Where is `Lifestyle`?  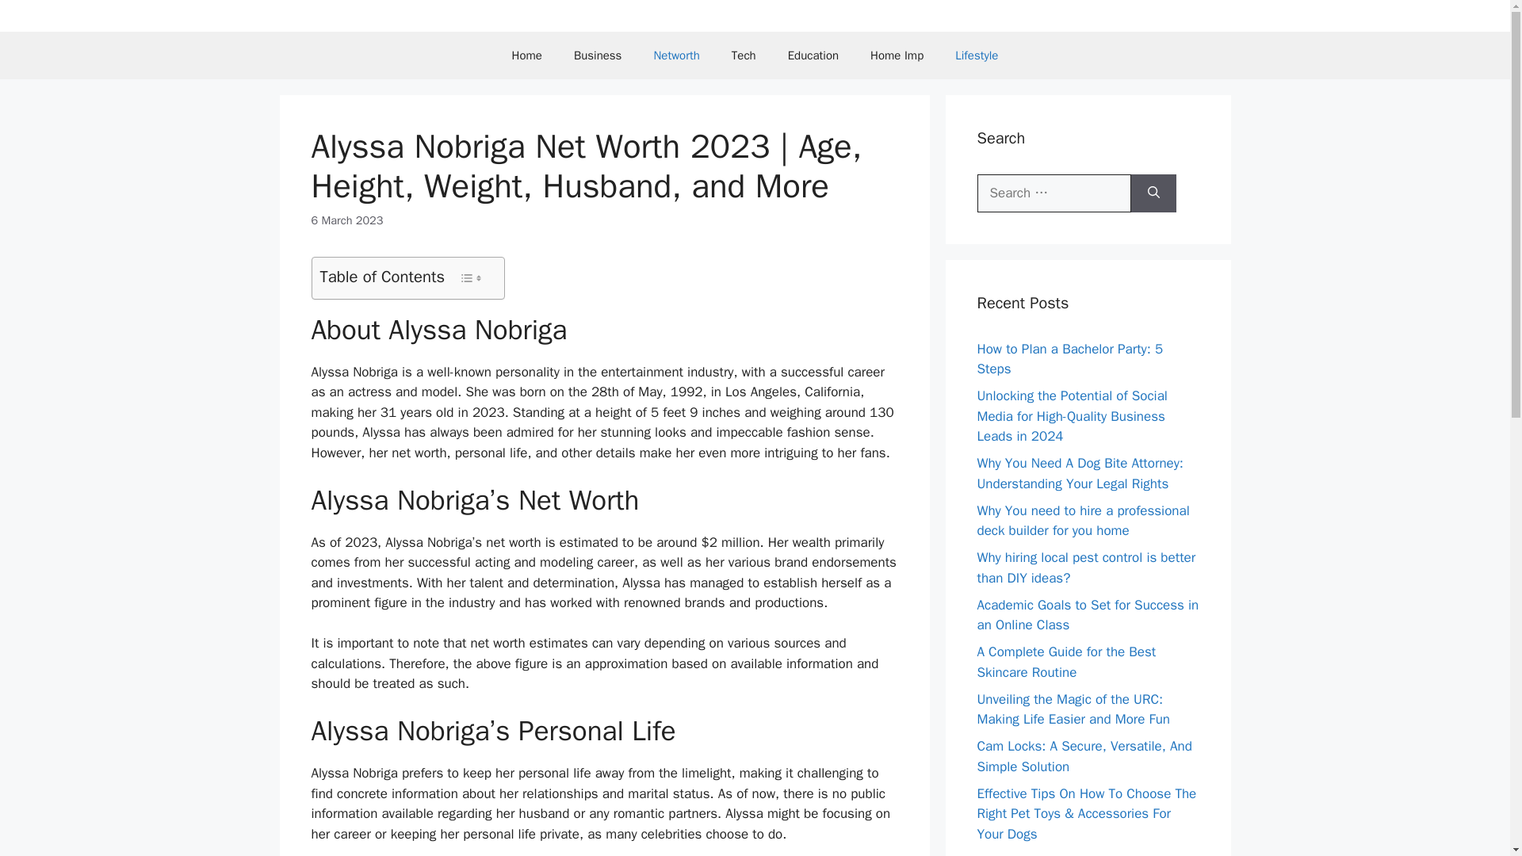 Lifestyle is located at coordinates (976, 55).